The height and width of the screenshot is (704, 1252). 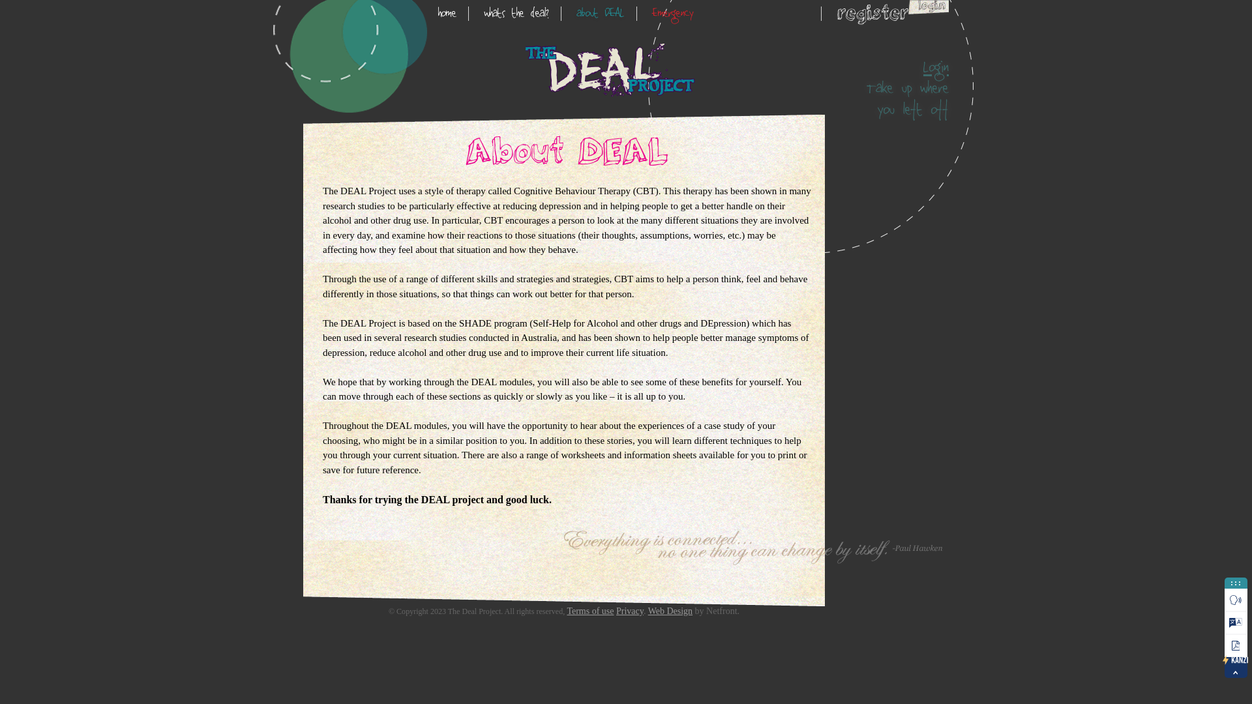 I want to click on Translate control, so click(x=1236, y=623).